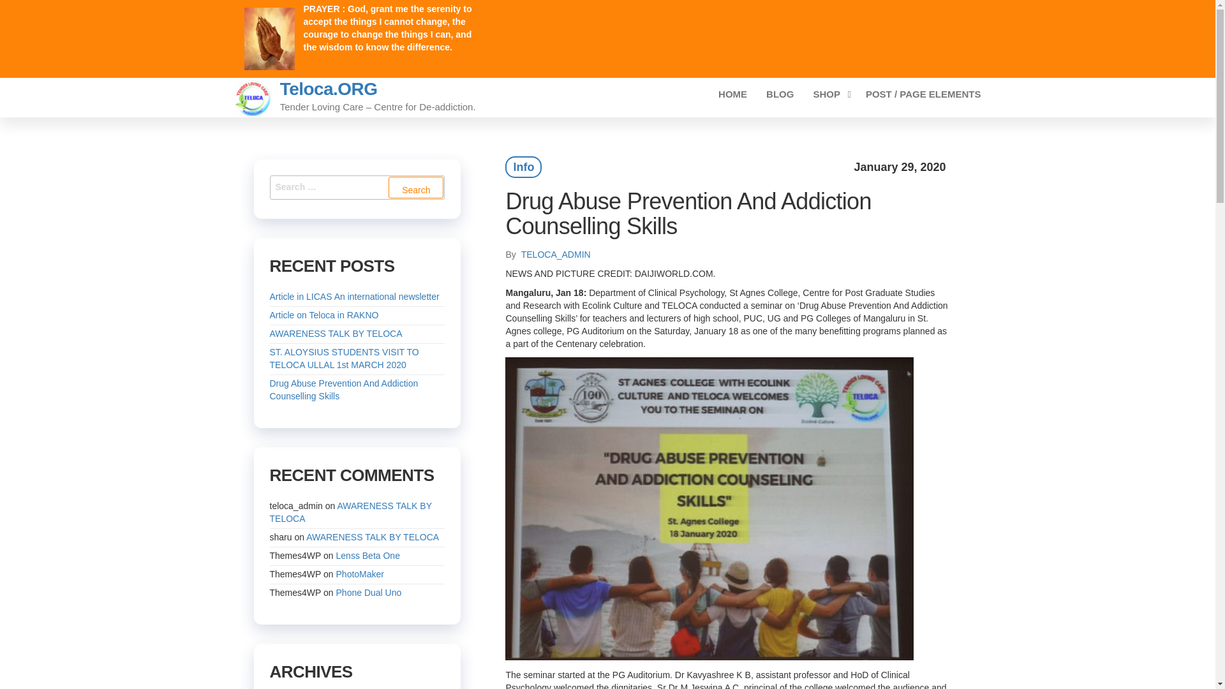 This screenshot has width=1225, height=689. Describe the element at coordinates (829, 94) in the screenshot. I see `Shop` at that location.